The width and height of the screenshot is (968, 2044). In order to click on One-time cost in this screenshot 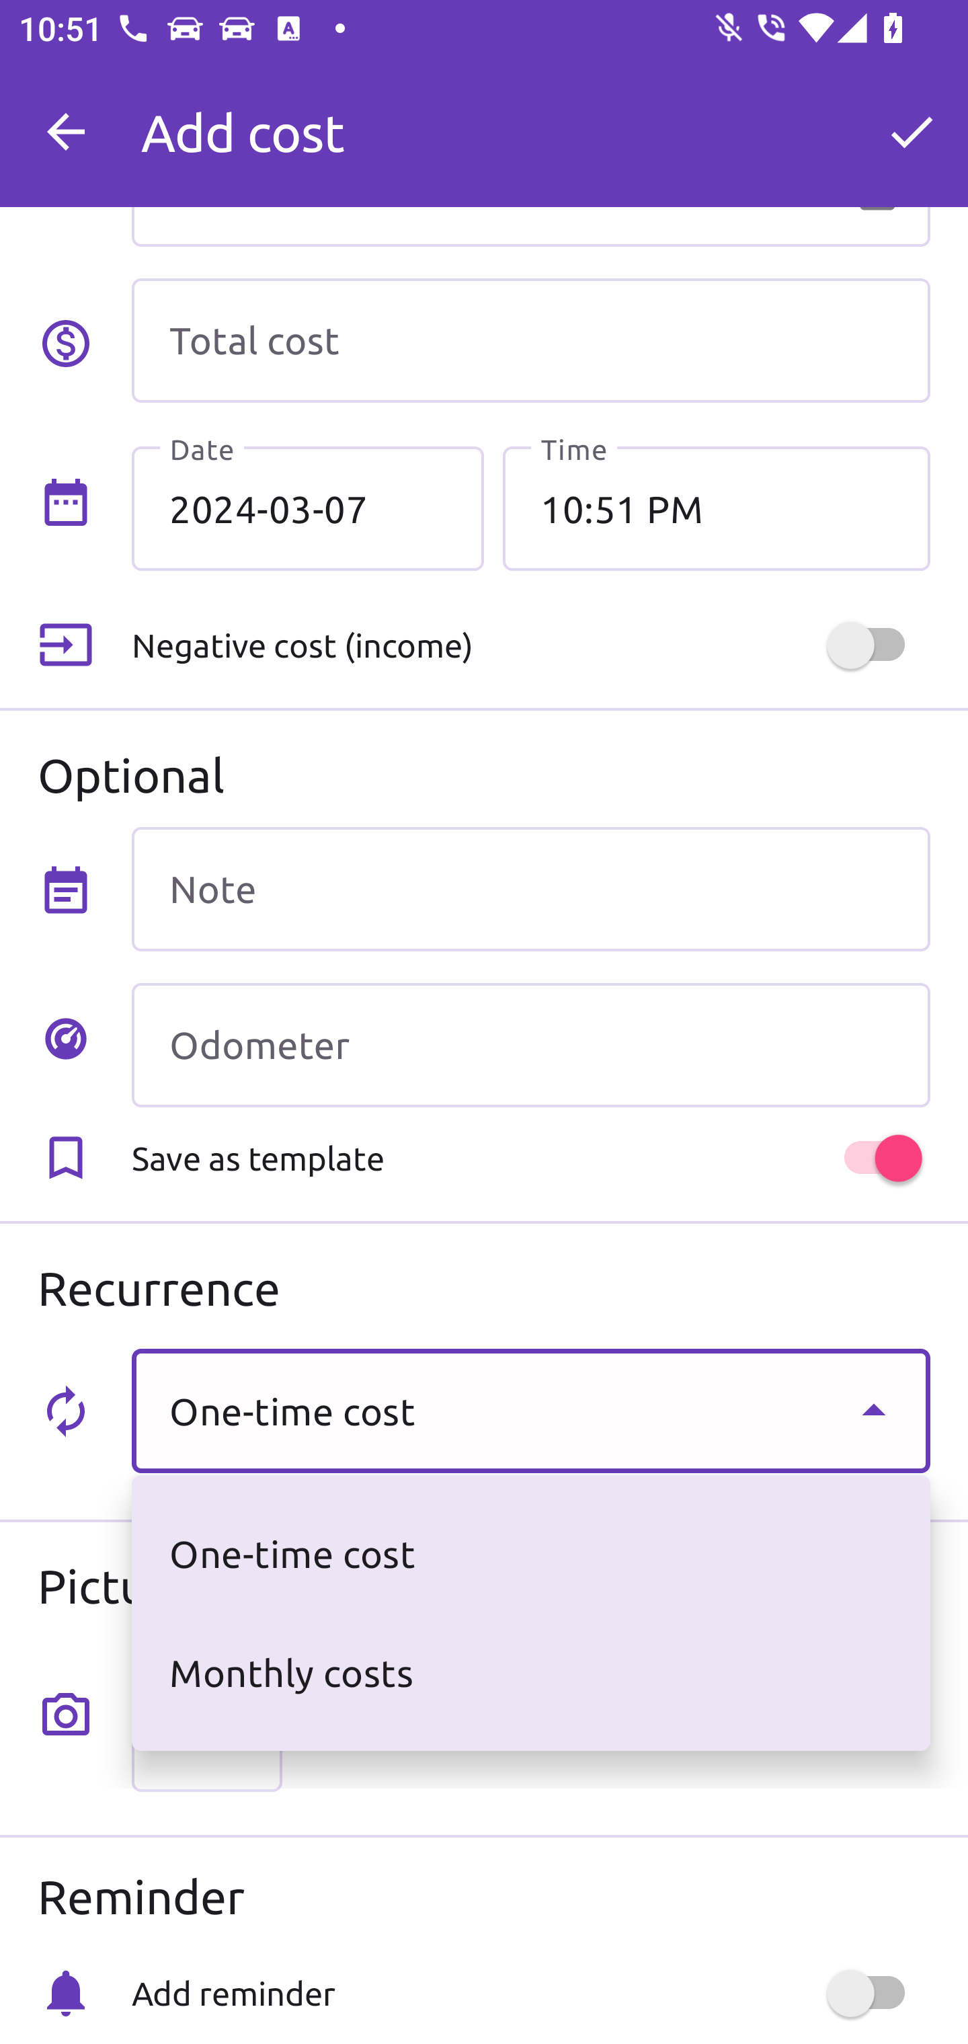, I will do `click(530, 1411)`.